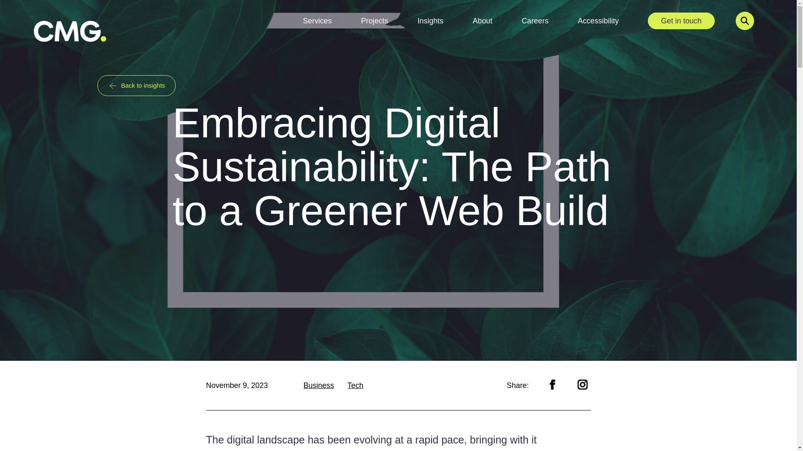 The width and height of the screenshot is (803, 451). Describe the element at coordinates (534, 20) in the screenshot. I see `Careers` at that location.